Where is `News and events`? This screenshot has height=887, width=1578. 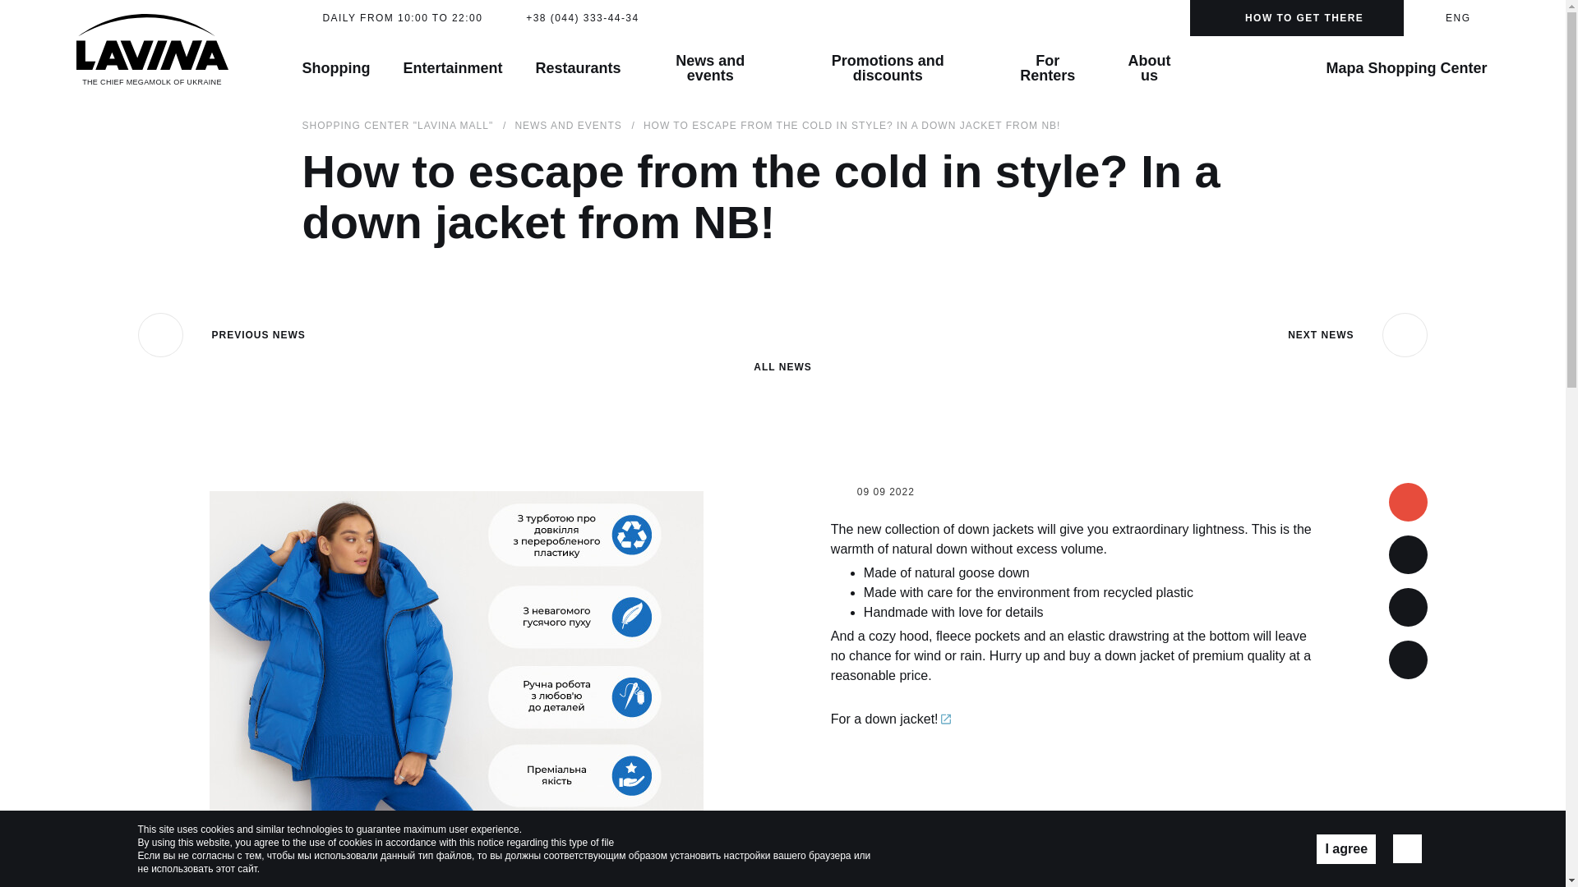
News and events is located at coordinates (710, 68).